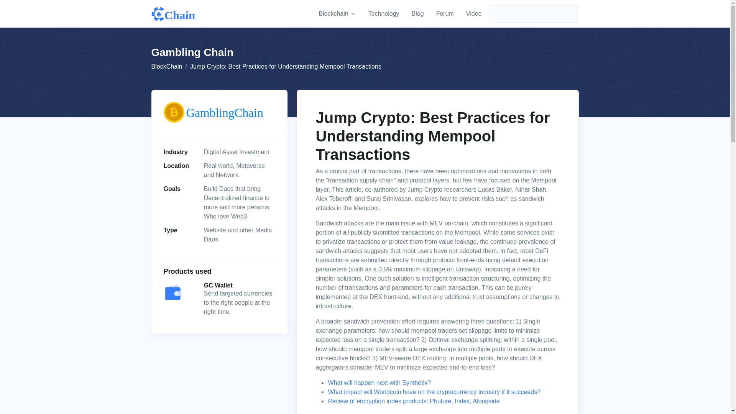 The height and width of the screenshot is (414, 736). What do you see at coordinates (445, 13) in the screenshot?
I see `Forum` at bounding box center [445, 13].